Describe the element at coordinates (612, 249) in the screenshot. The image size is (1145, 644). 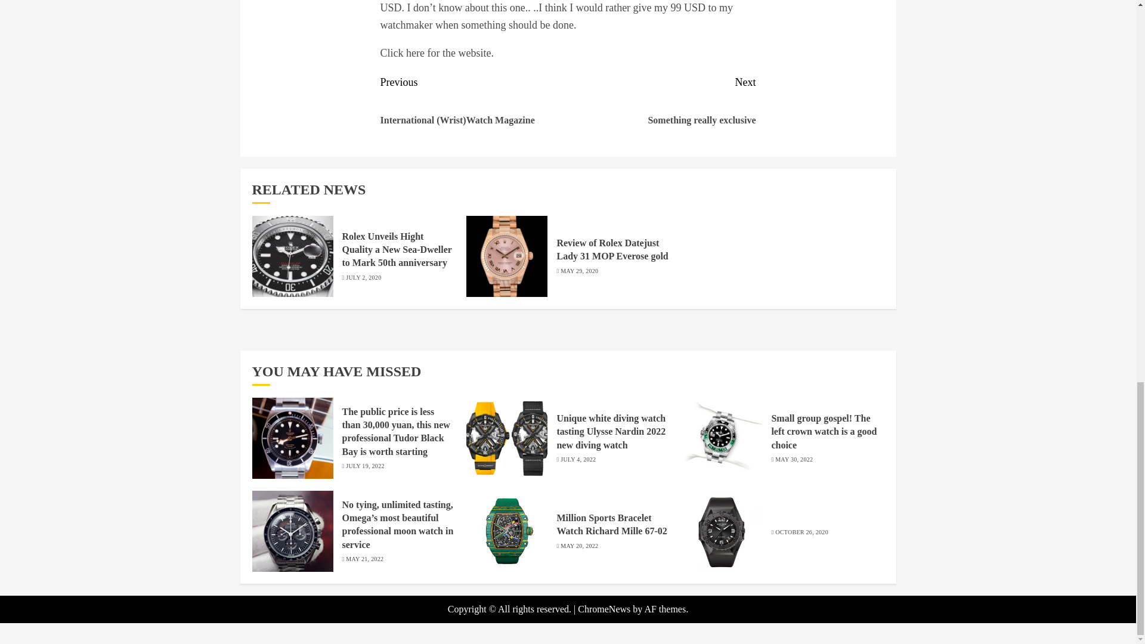
I see `Small group gospel! The left crown watch is a good choice` at that location.